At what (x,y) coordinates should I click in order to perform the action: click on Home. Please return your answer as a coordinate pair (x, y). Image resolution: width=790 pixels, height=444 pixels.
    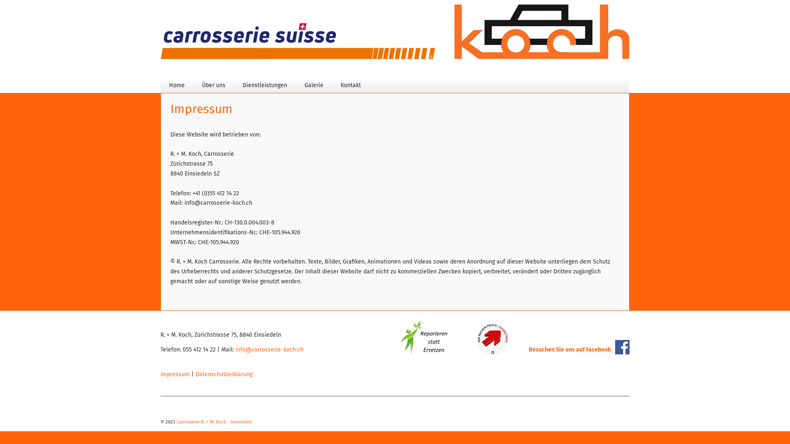
    Looking at the image, I should click on (177, 86).